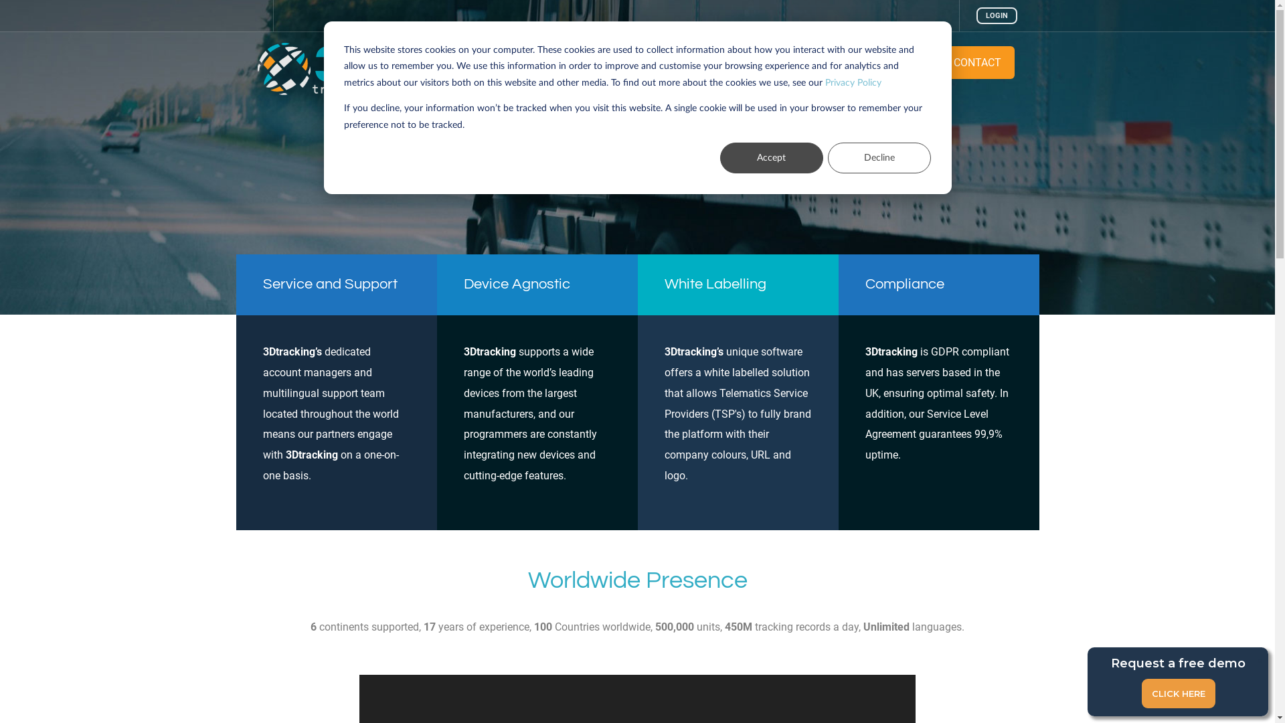  I want to click on English, so click(479, 63).